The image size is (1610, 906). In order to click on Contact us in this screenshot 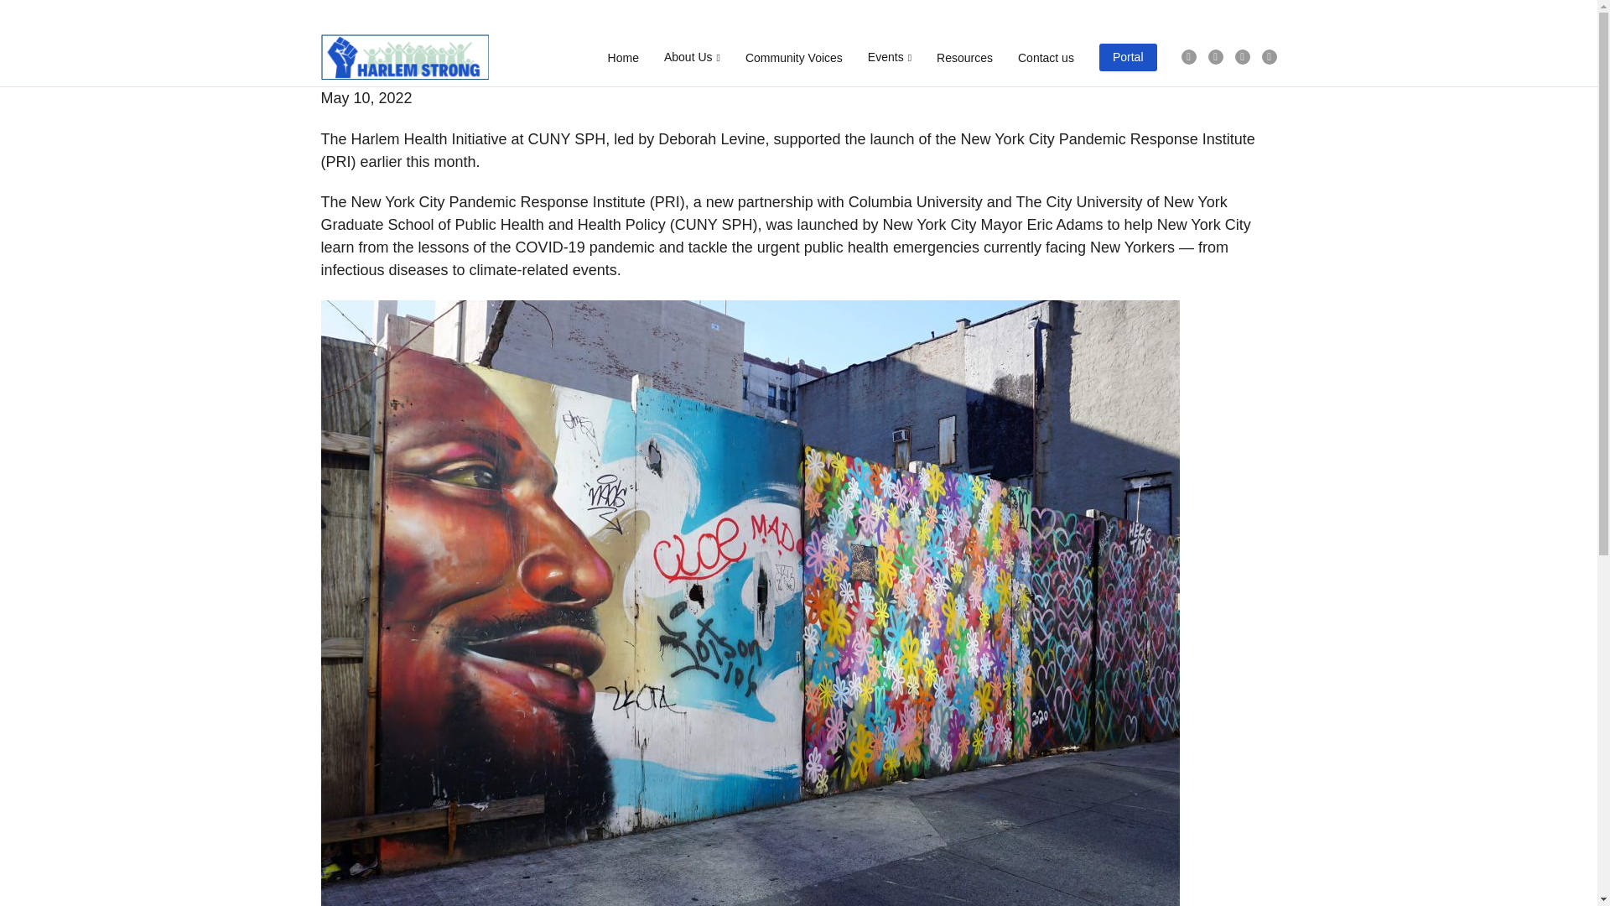, I will do `click(1045, 57)`.